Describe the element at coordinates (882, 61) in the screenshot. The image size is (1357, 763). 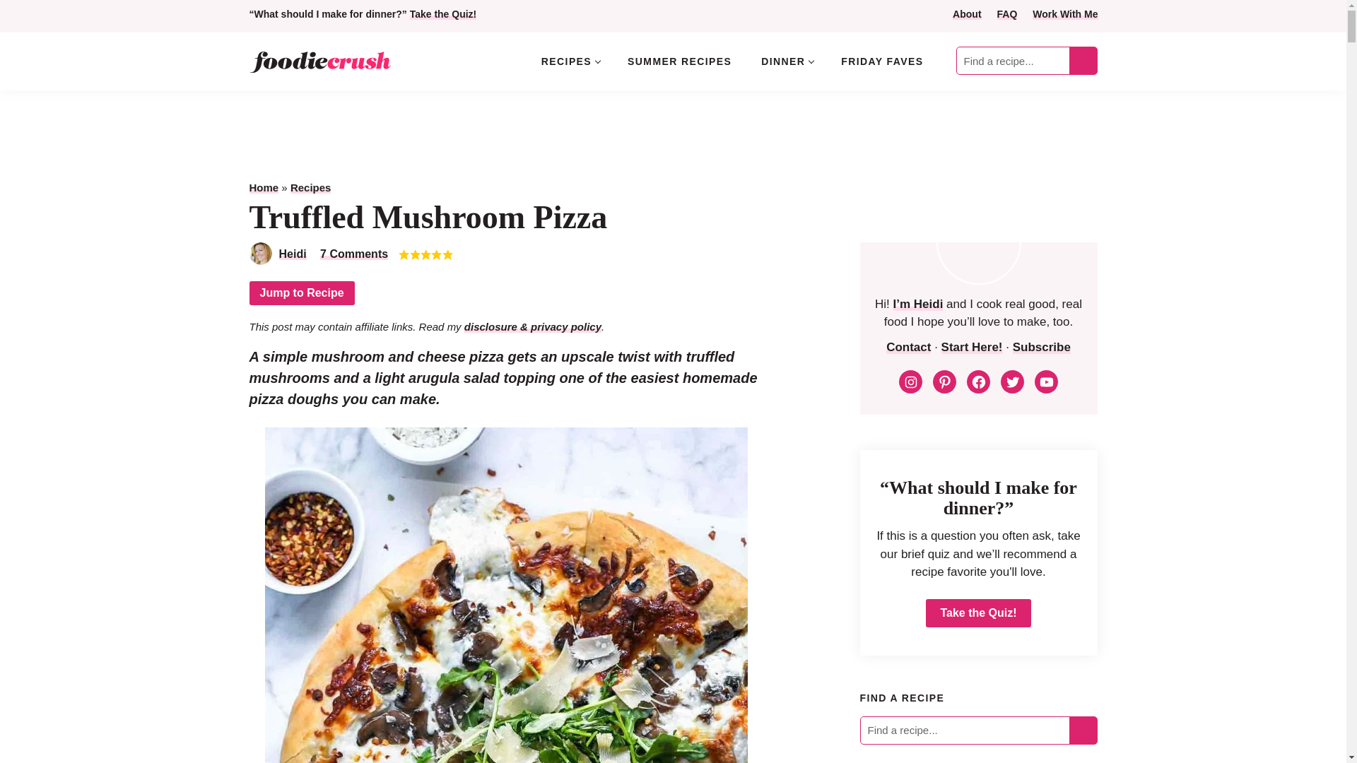
I see `FRIDAY FAVES` at that location.